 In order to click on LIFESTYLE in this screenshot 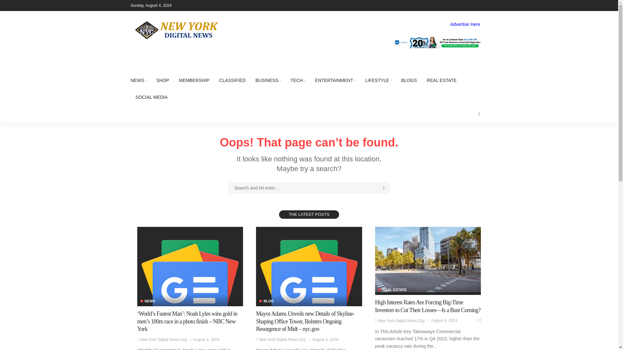, I will do `click(378, 80)`.